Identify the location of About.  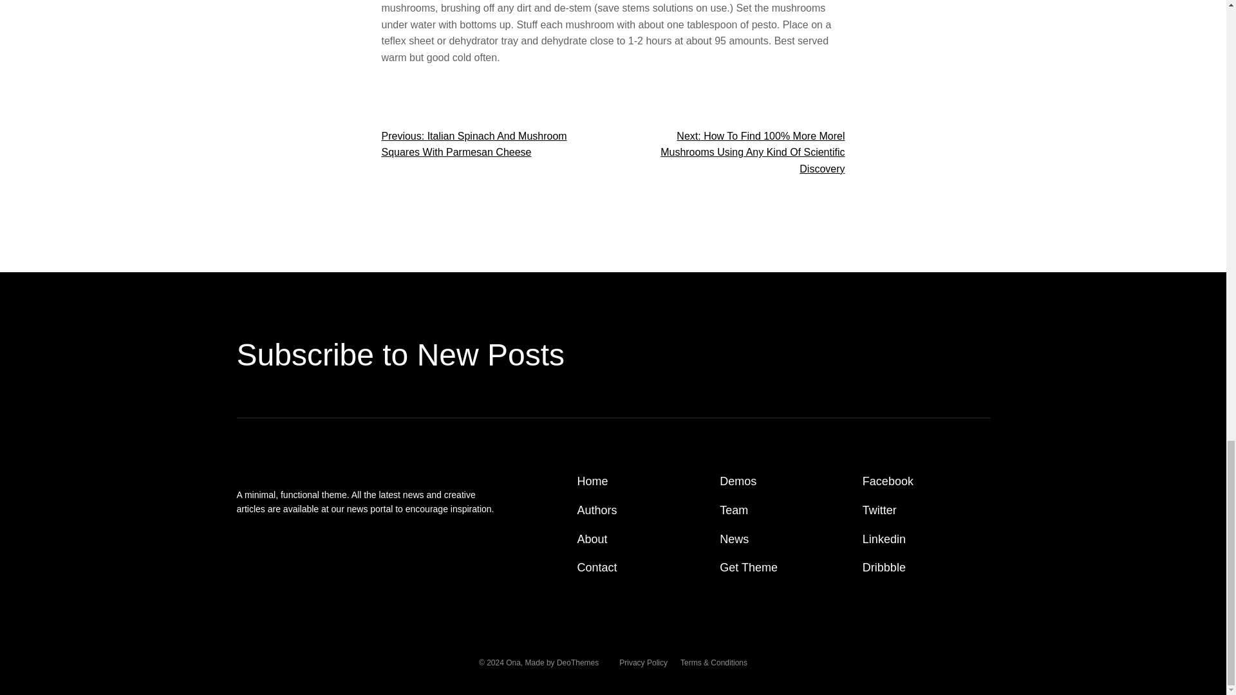
(592, 539).